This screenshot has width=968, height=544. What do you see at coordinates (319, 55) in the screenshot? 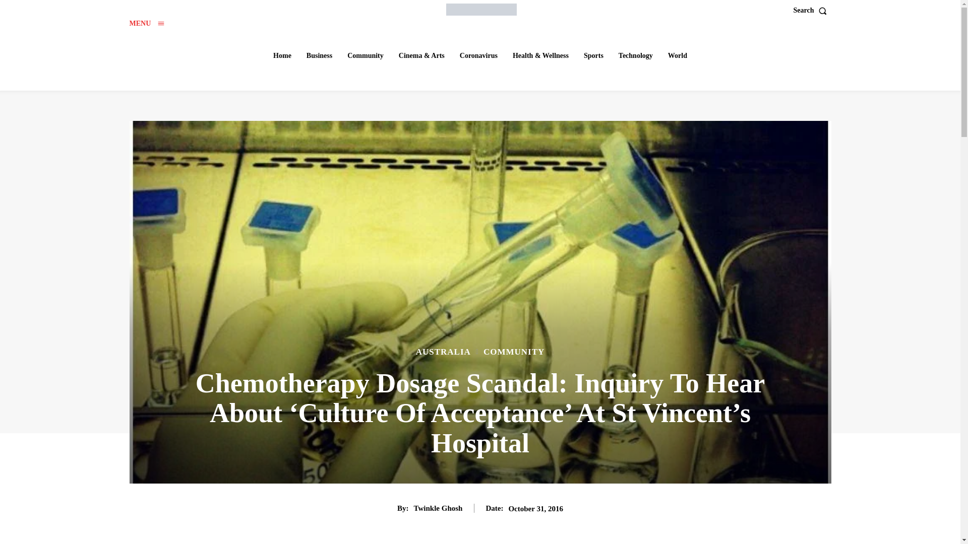
I see `Business` at bounding box center [319, 55].